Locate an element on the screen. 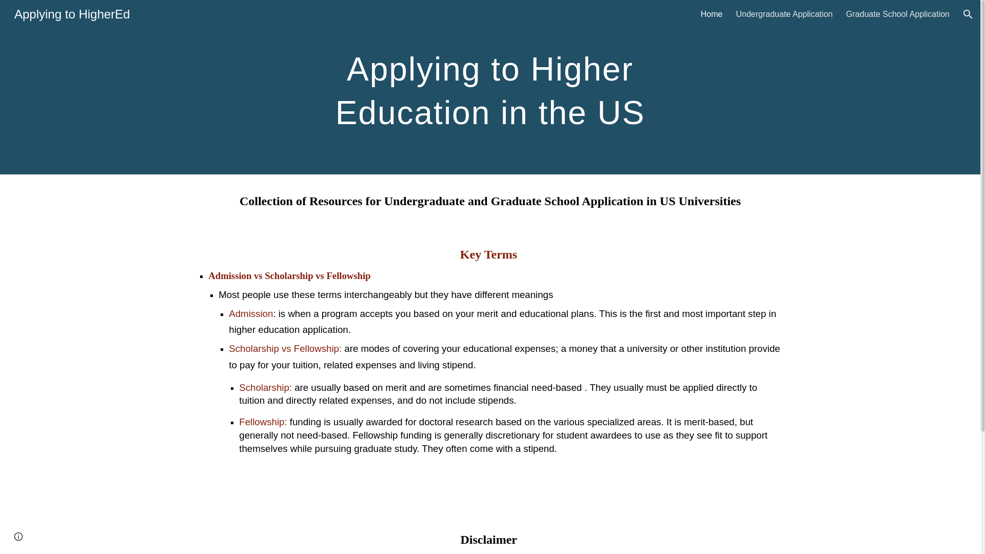 This screenshot has height=554, width=985. Graduate School Application is located at coordinates (898, 14).